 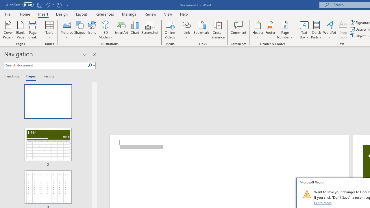 I want to click on Cross-reference..., so click(x=217, y=29).